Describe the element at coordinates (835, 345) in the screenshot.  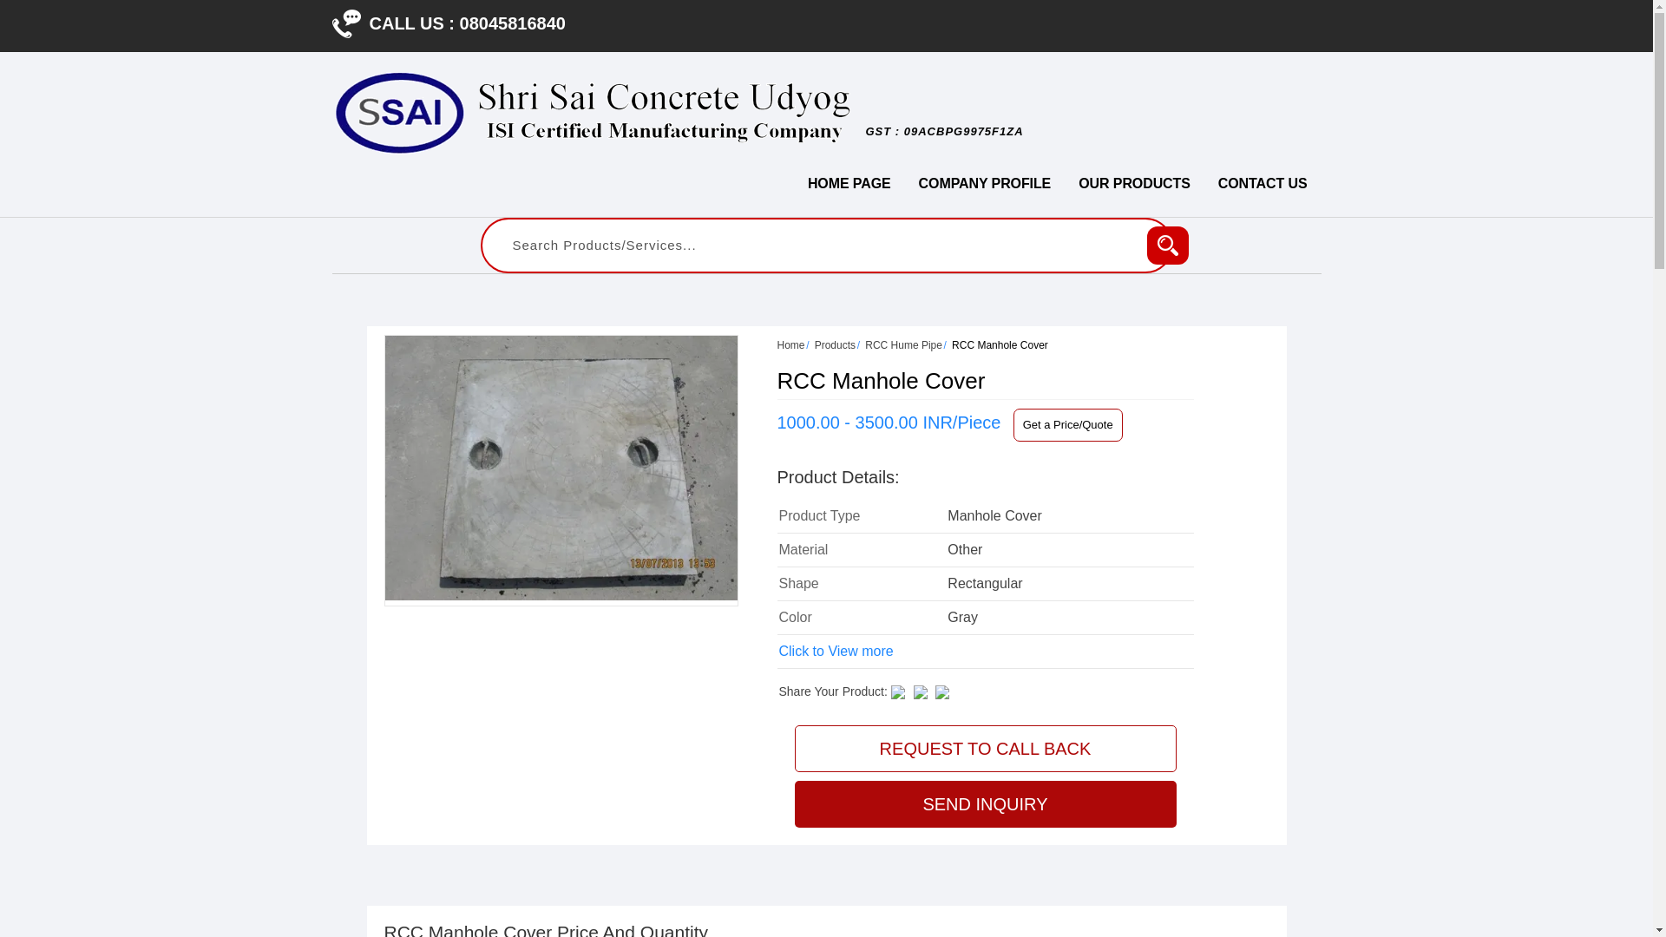
I see `Products` at that location.